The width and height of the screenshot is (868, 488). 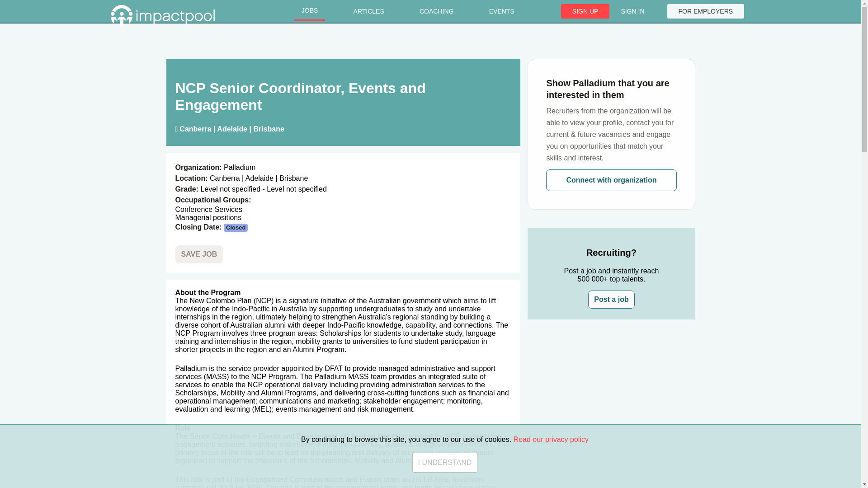 What do you see at coordinates (437, 11) in the screenshot?
I see `COACHING` at bounding box center [437, 11].